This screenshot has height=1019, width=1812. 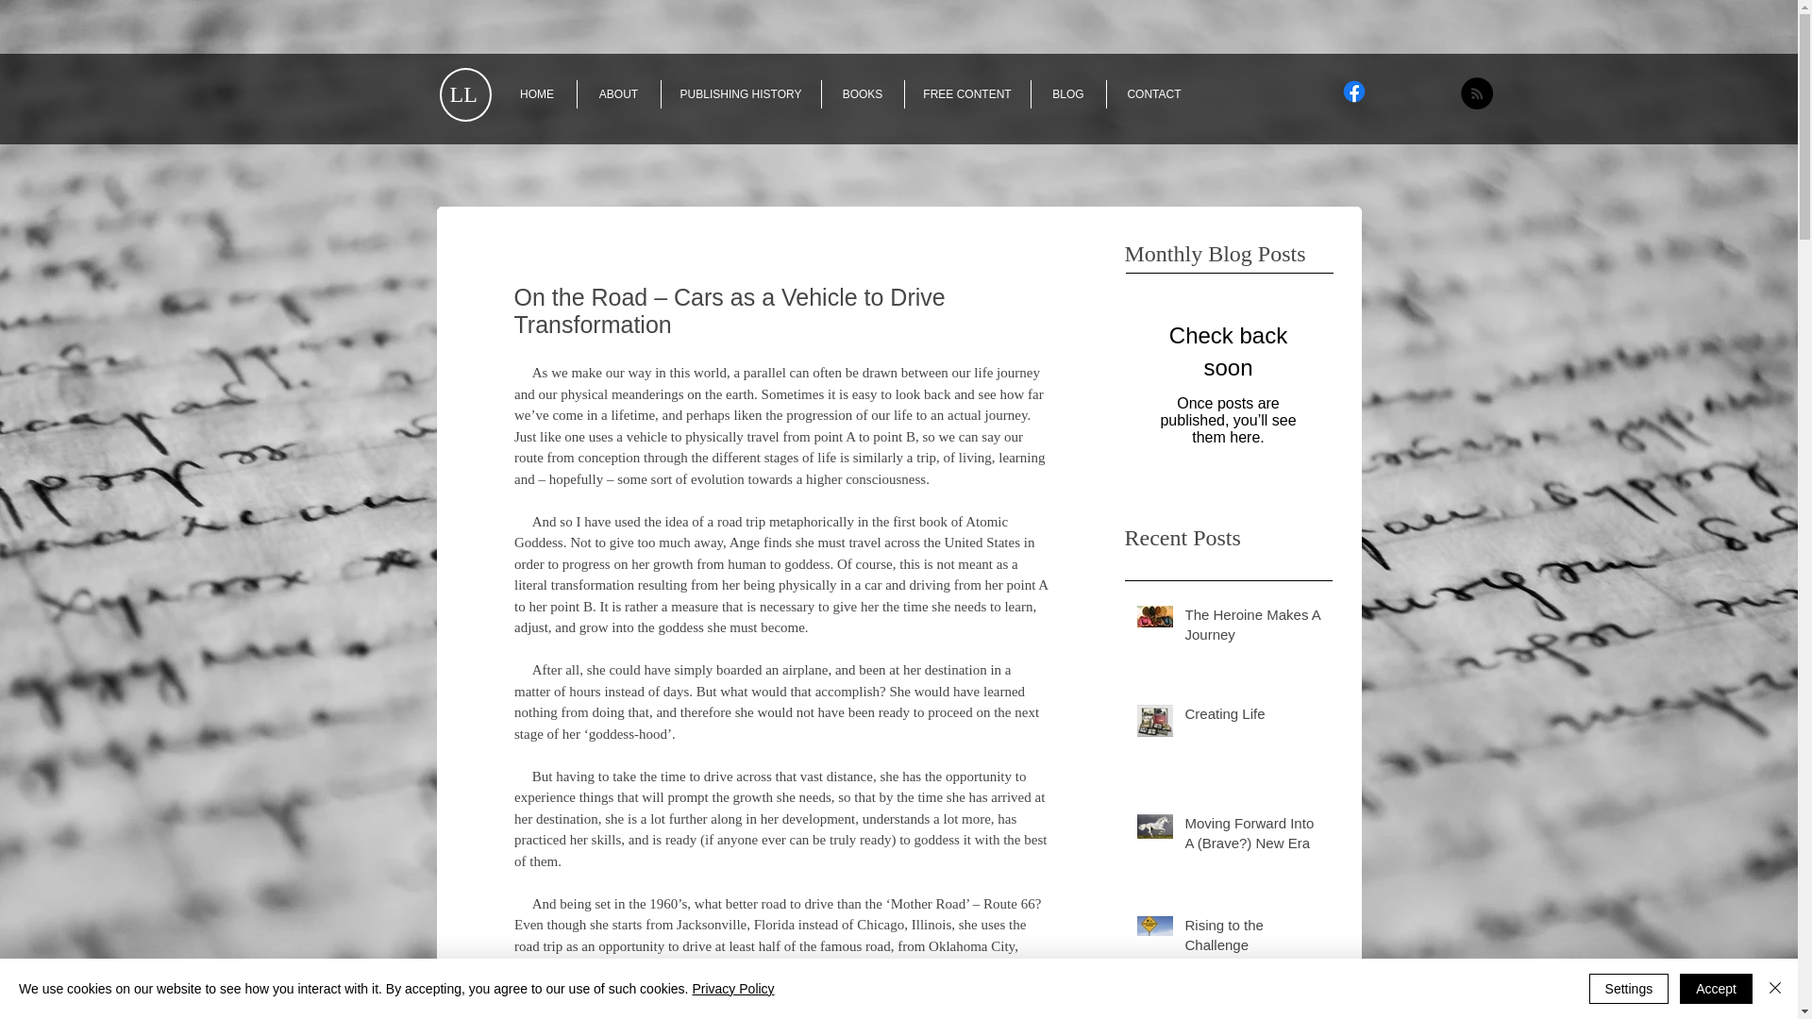 I want to click on Creating Life, so click(x=1252, y=717).